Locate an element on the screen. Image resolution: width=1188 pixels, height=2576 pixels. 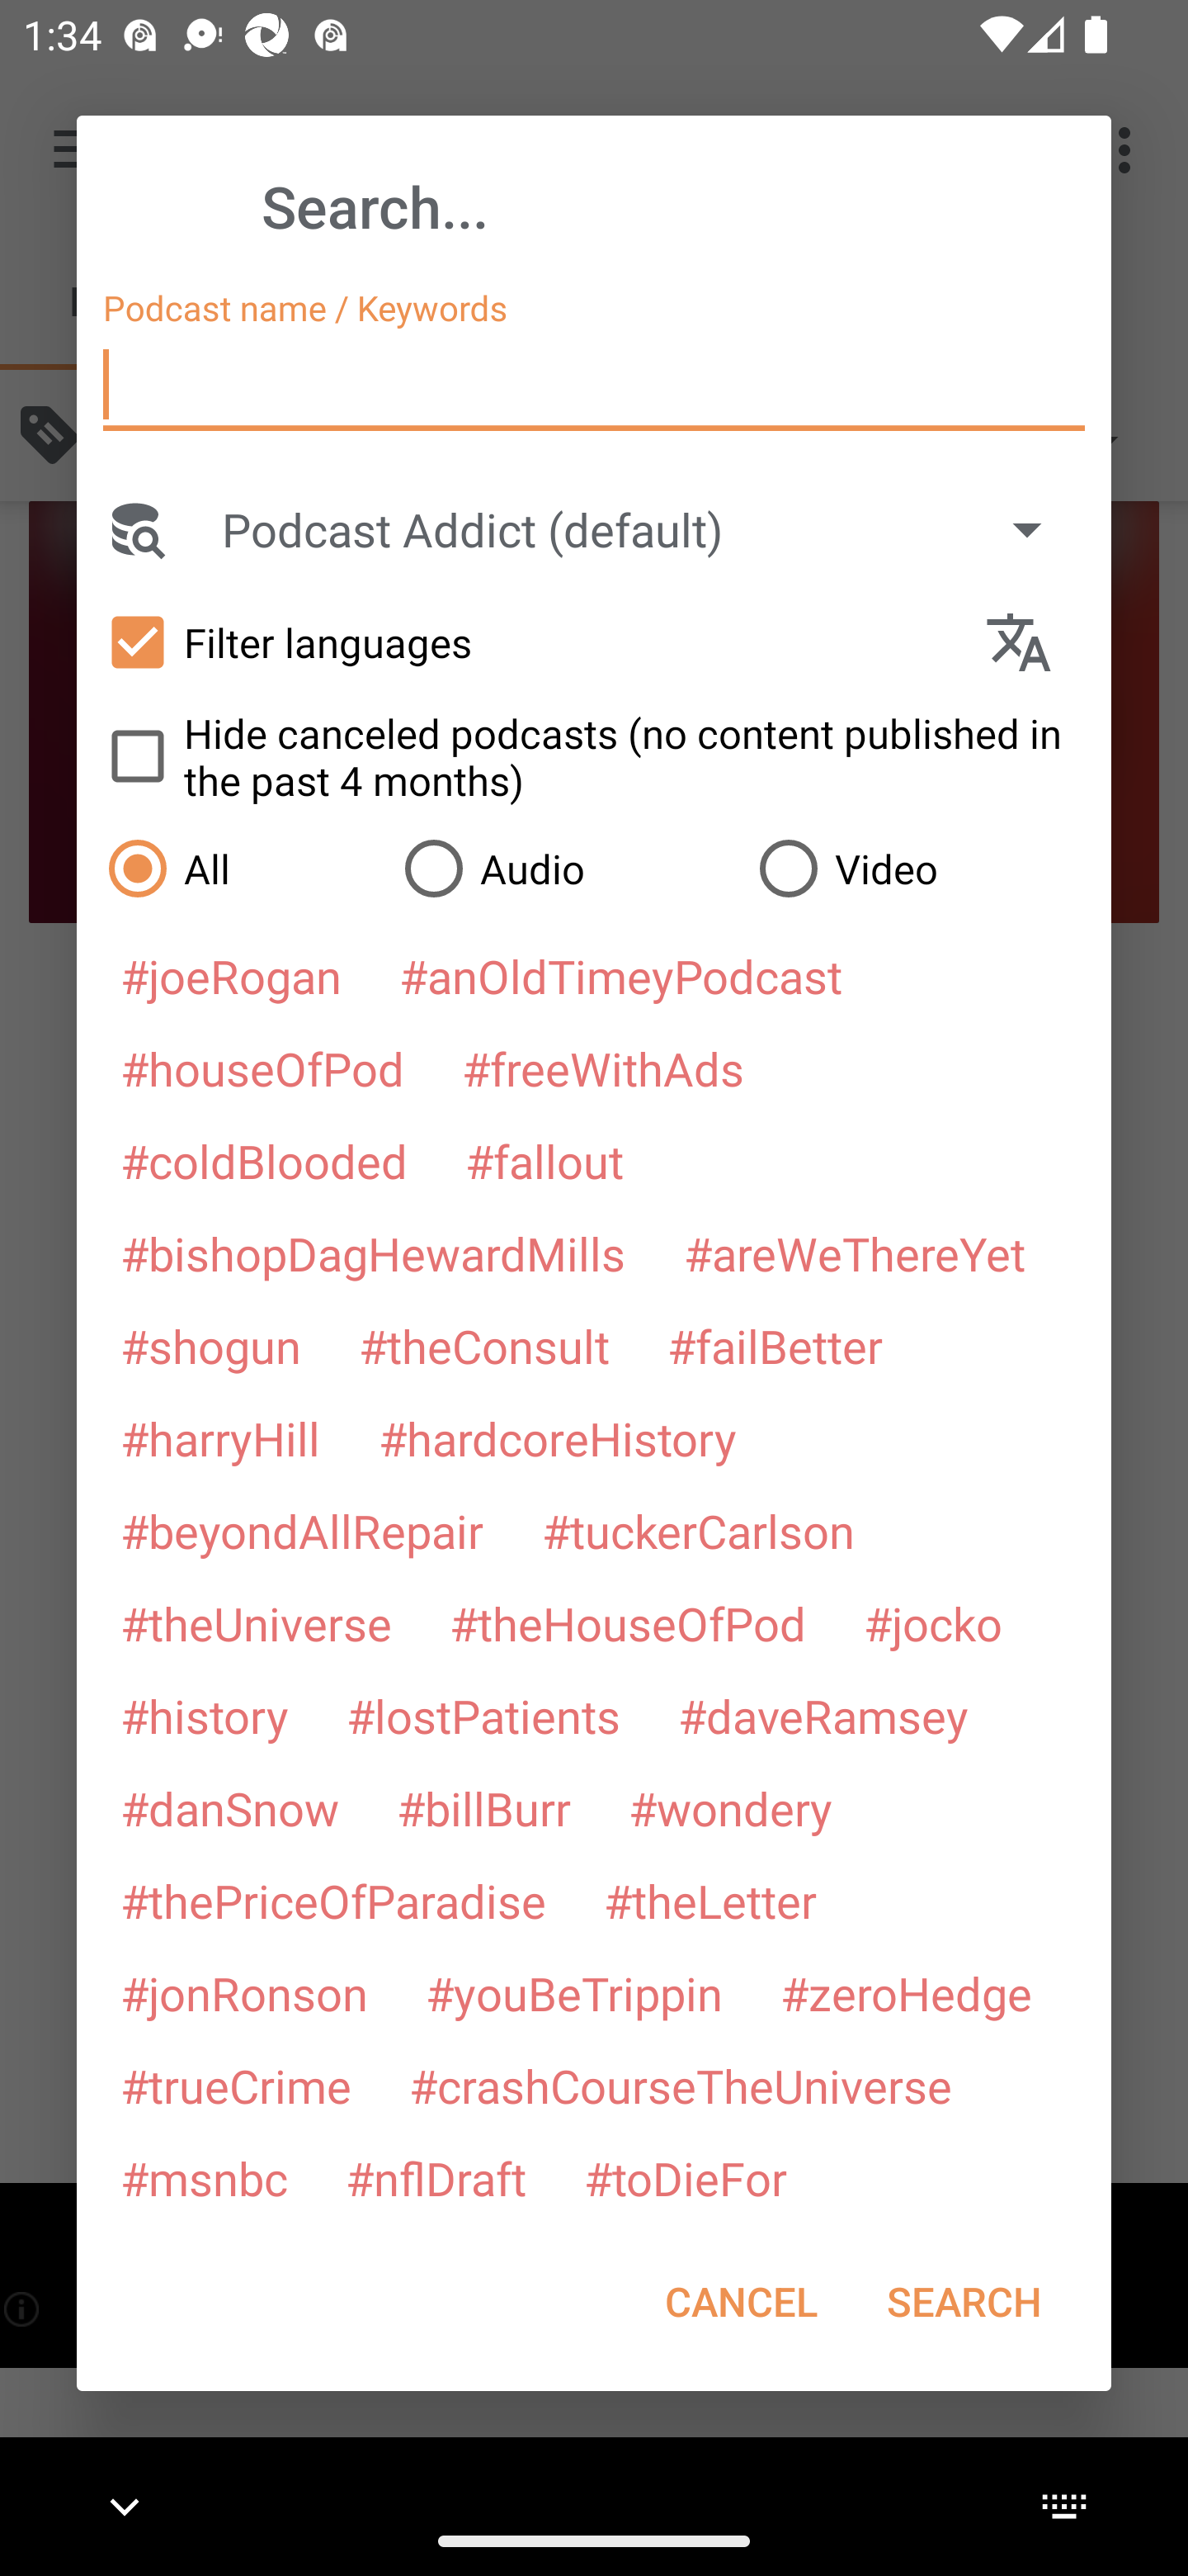
#crashCourseTheUniverse is located at coordinates (680, 2085).